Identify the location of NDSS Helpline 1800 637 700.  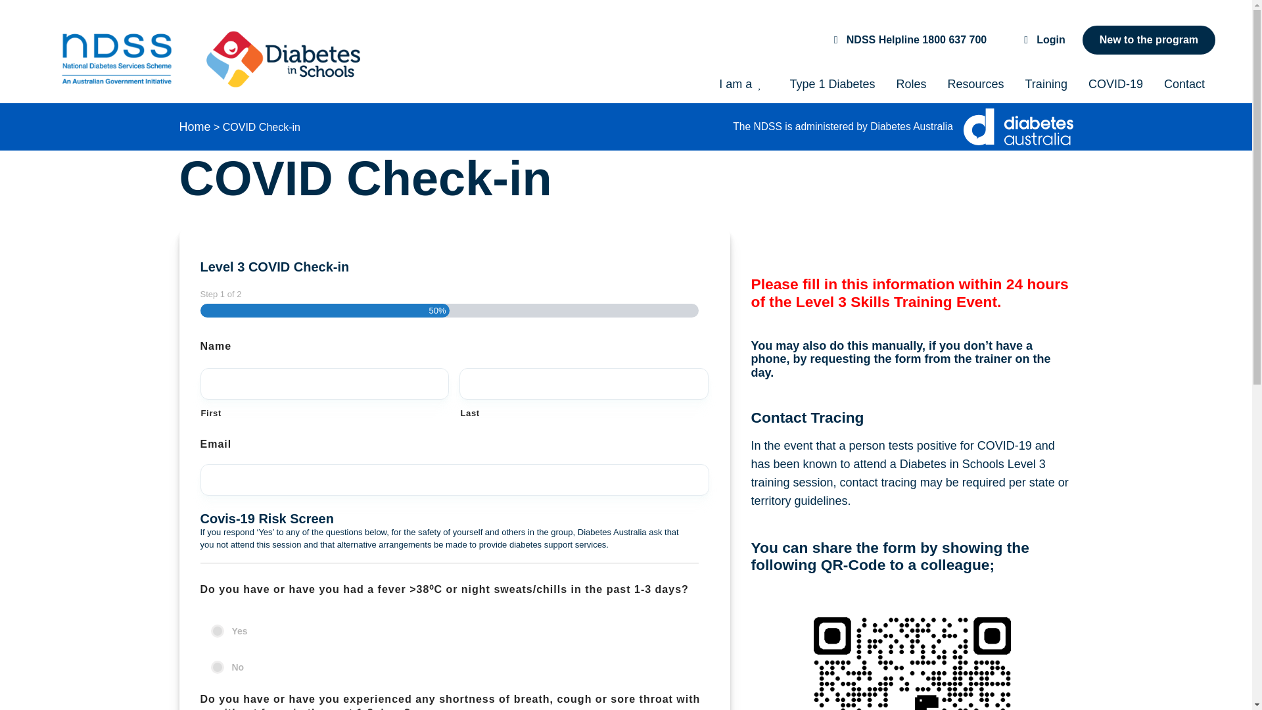
(908, 39).